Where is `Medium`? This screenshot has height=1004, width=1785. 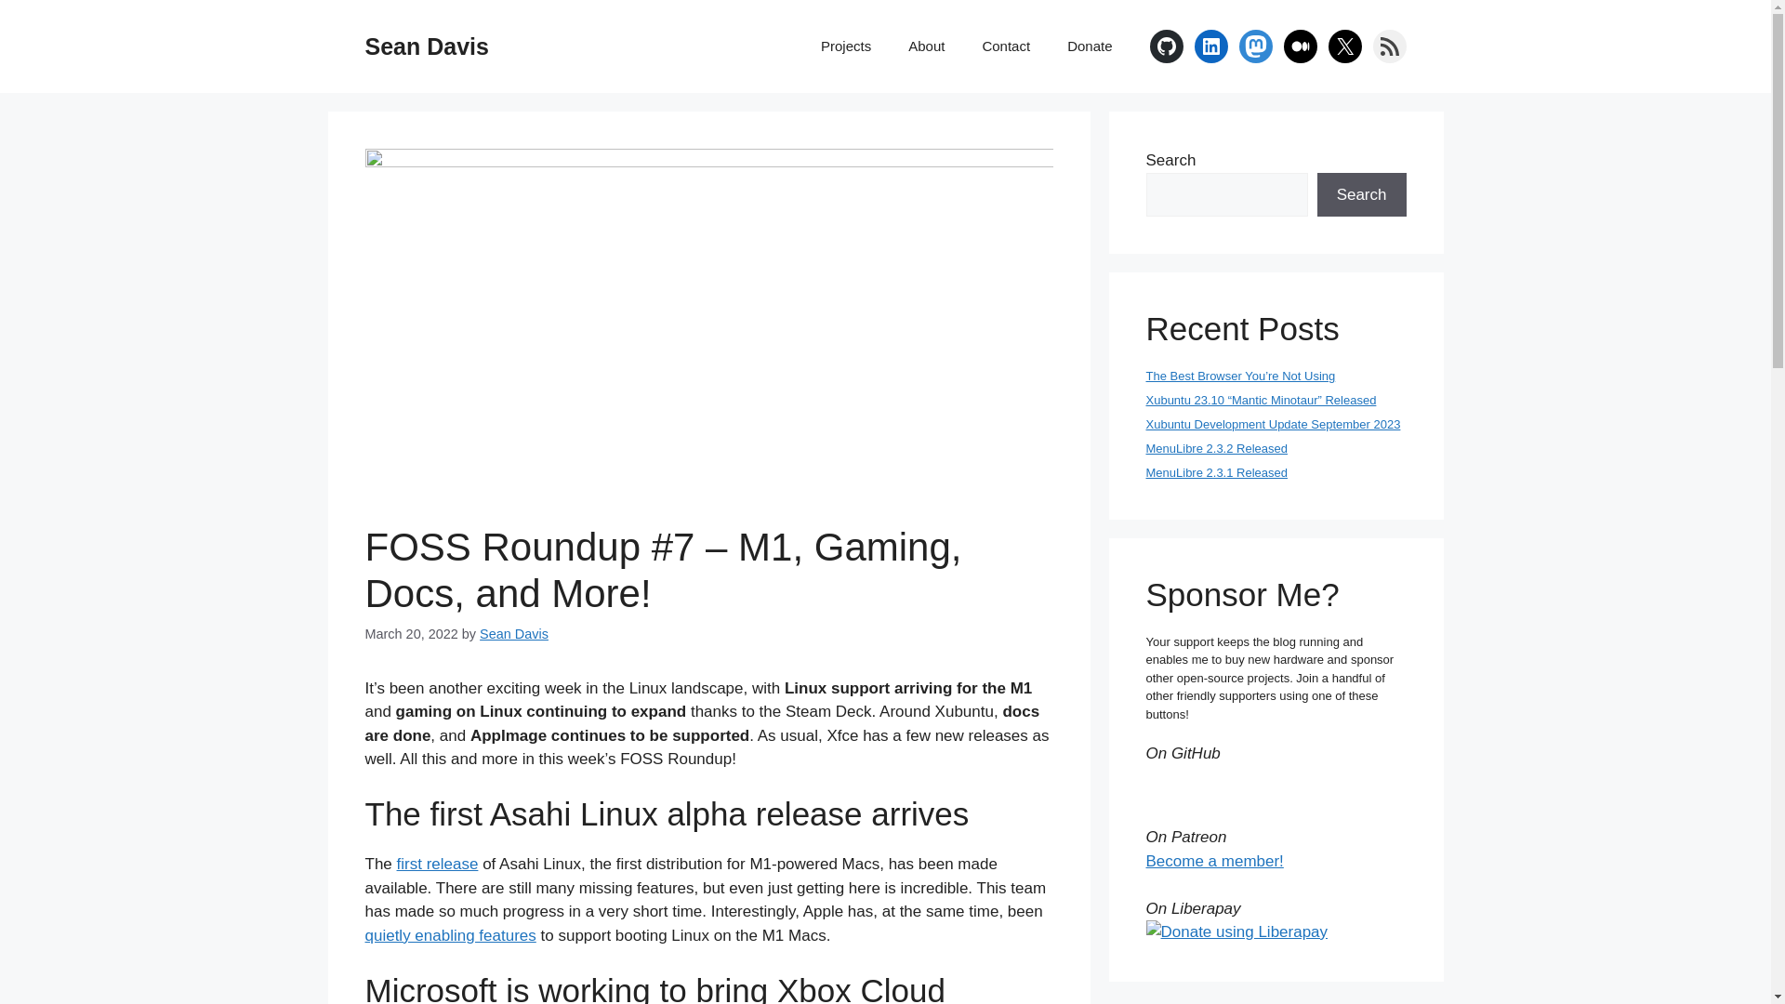
Medium is located at coordinates (1300, 46).